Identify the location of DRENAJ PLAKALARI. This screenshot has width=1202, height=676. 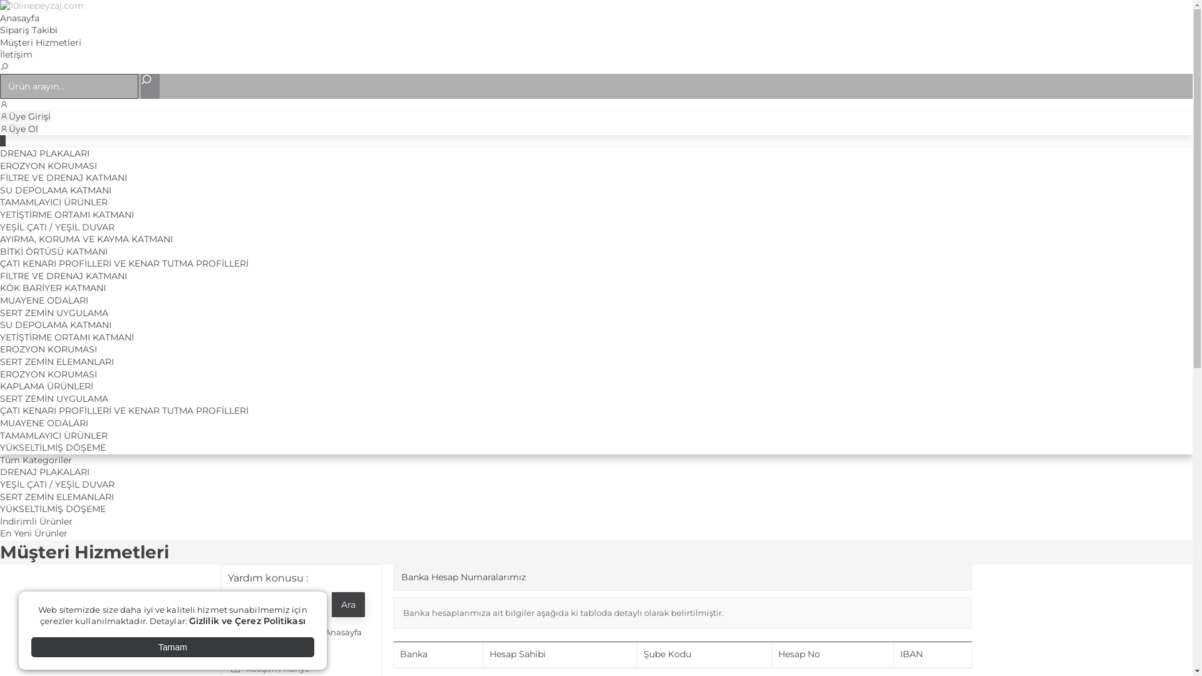
(45, 153).